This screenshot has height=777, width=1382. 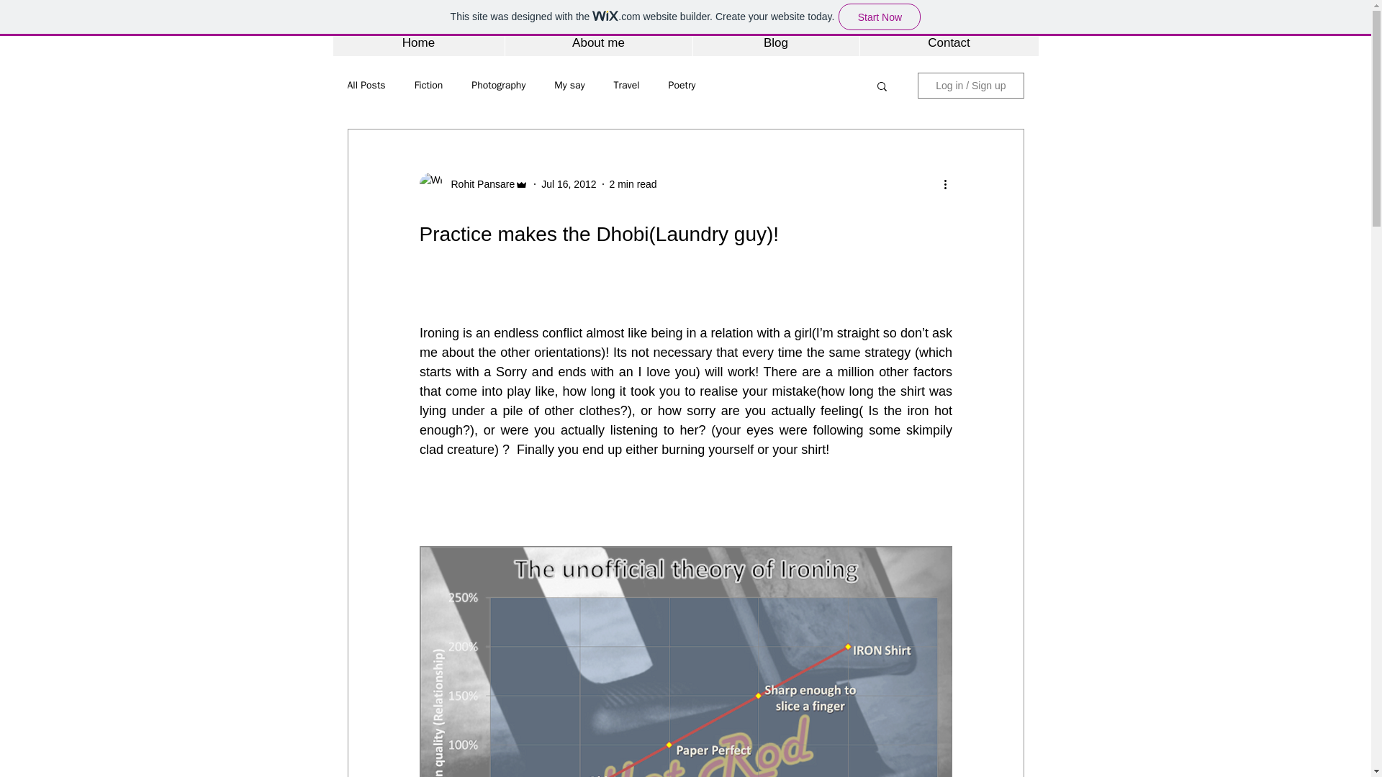 I want to click on Contact, so click(x=949, y=43).